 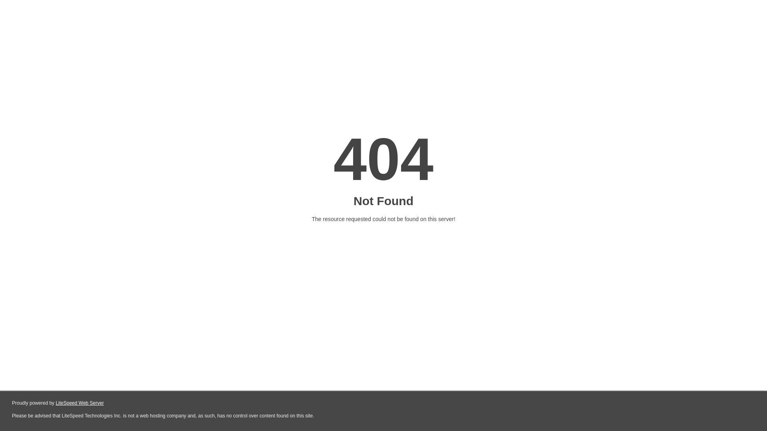 What do you see at coordinates (80, 403) in the screenshot?
I see `LiteSpeed Web Server` at bounding box center [80, 403].